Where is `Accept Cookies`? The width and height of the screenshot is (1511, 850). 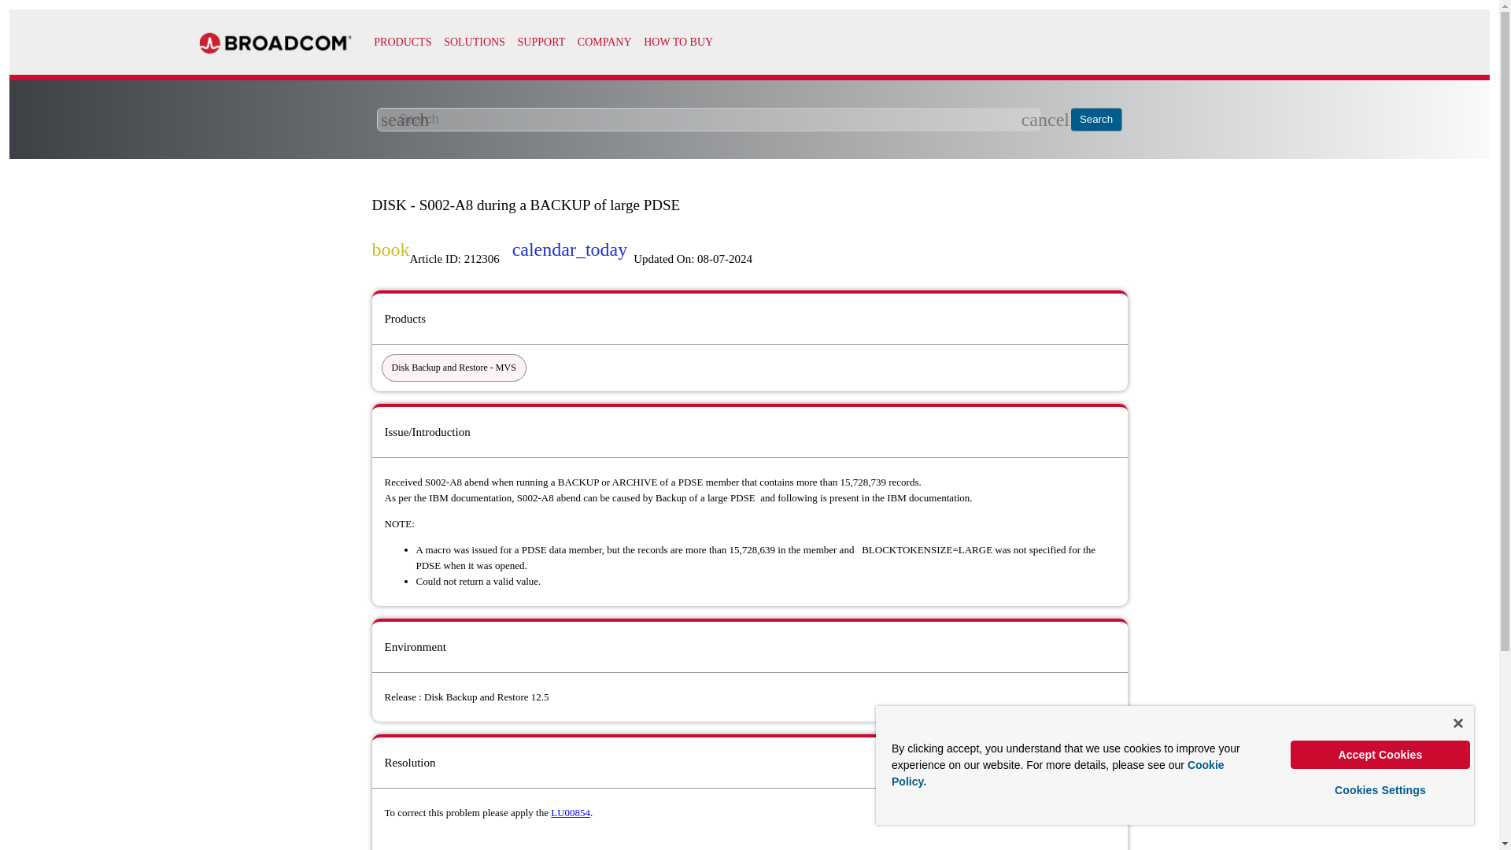
Accept Cookies is located at coordinates (1380, 754).